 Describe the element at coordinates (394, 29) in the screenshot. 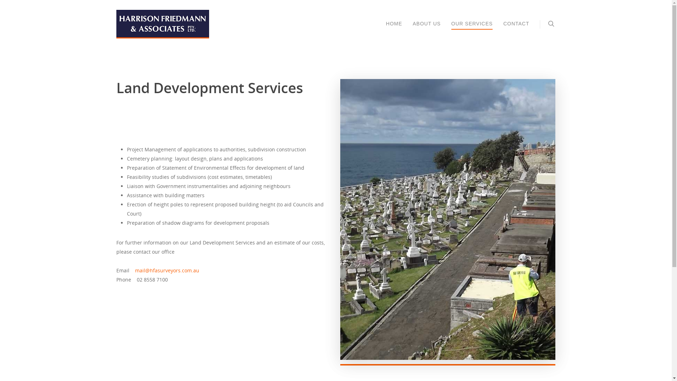

I see `HOME` at that location.